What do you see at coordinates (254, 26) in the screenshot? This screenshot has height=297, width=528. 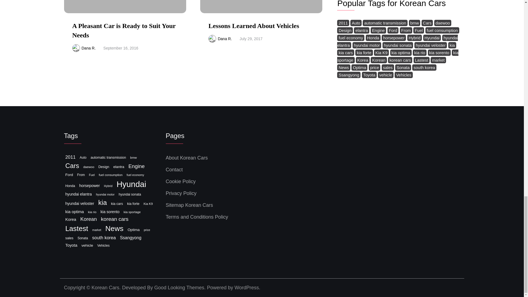 I see `Lessons Learned About Vehicles` at bounding box center [254, 26].